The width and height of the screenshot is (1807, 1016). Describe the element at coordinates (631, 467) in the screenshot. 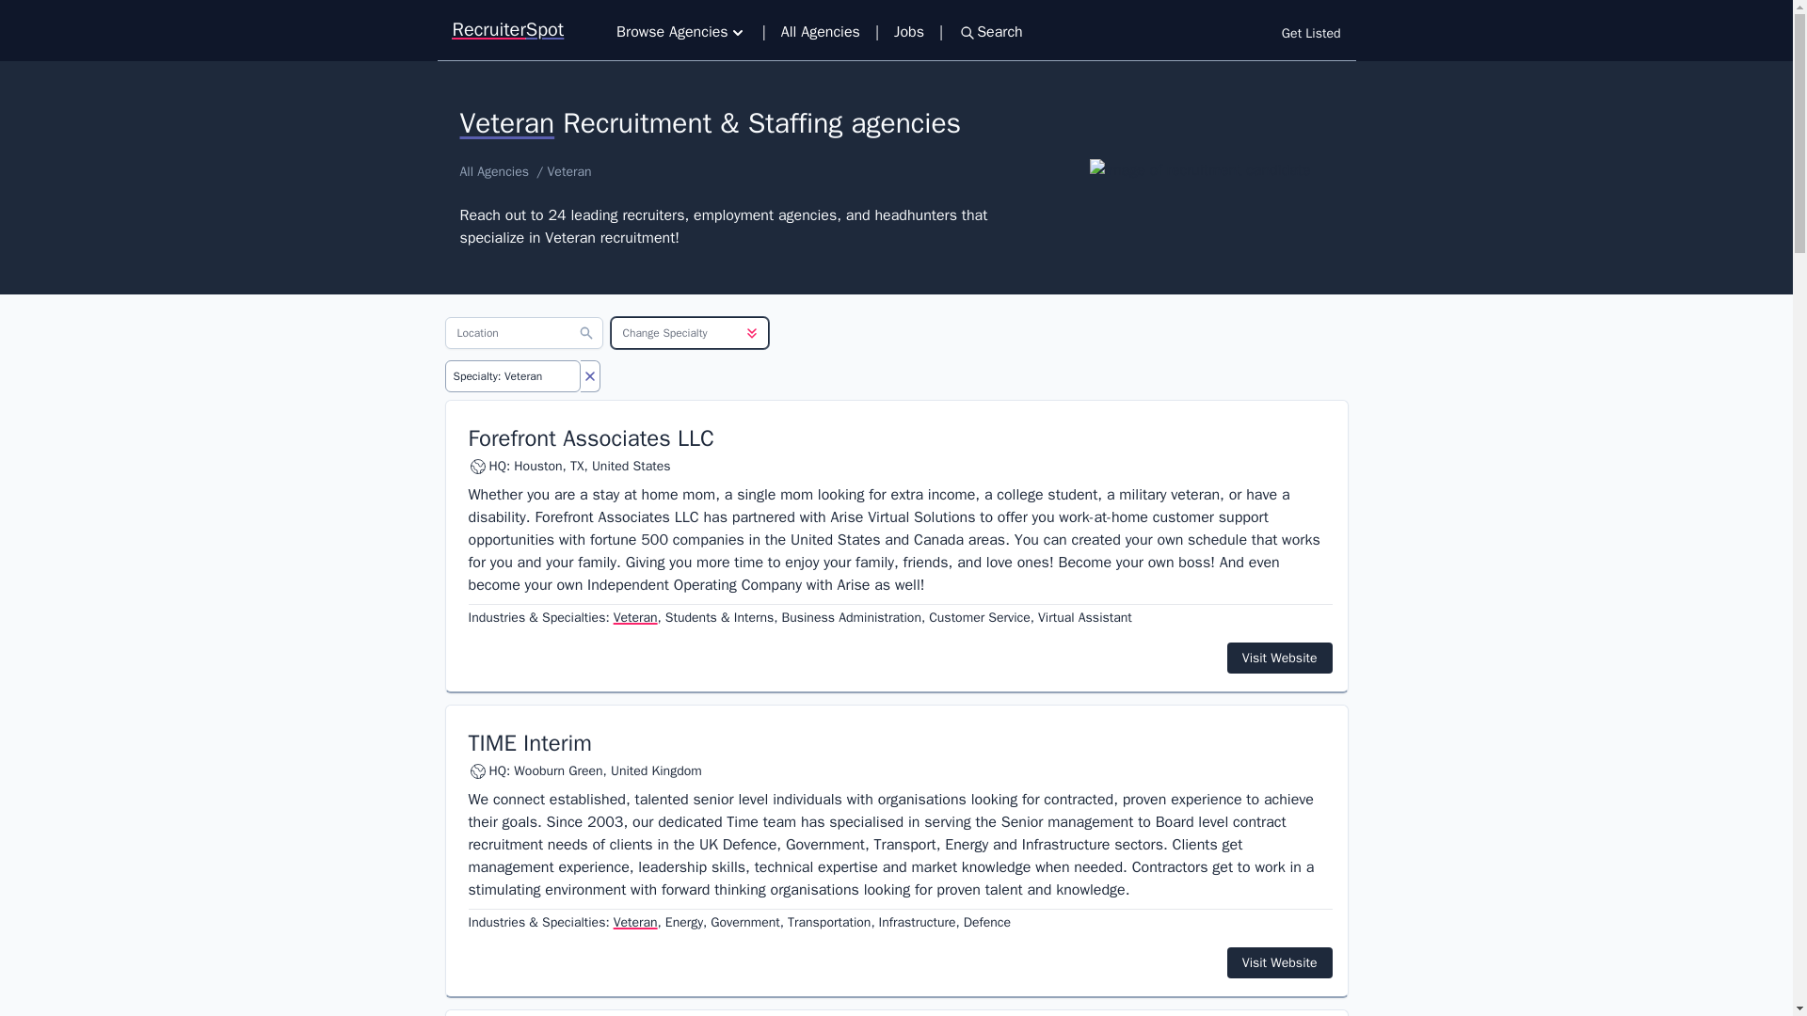

I see `United States` at that location.